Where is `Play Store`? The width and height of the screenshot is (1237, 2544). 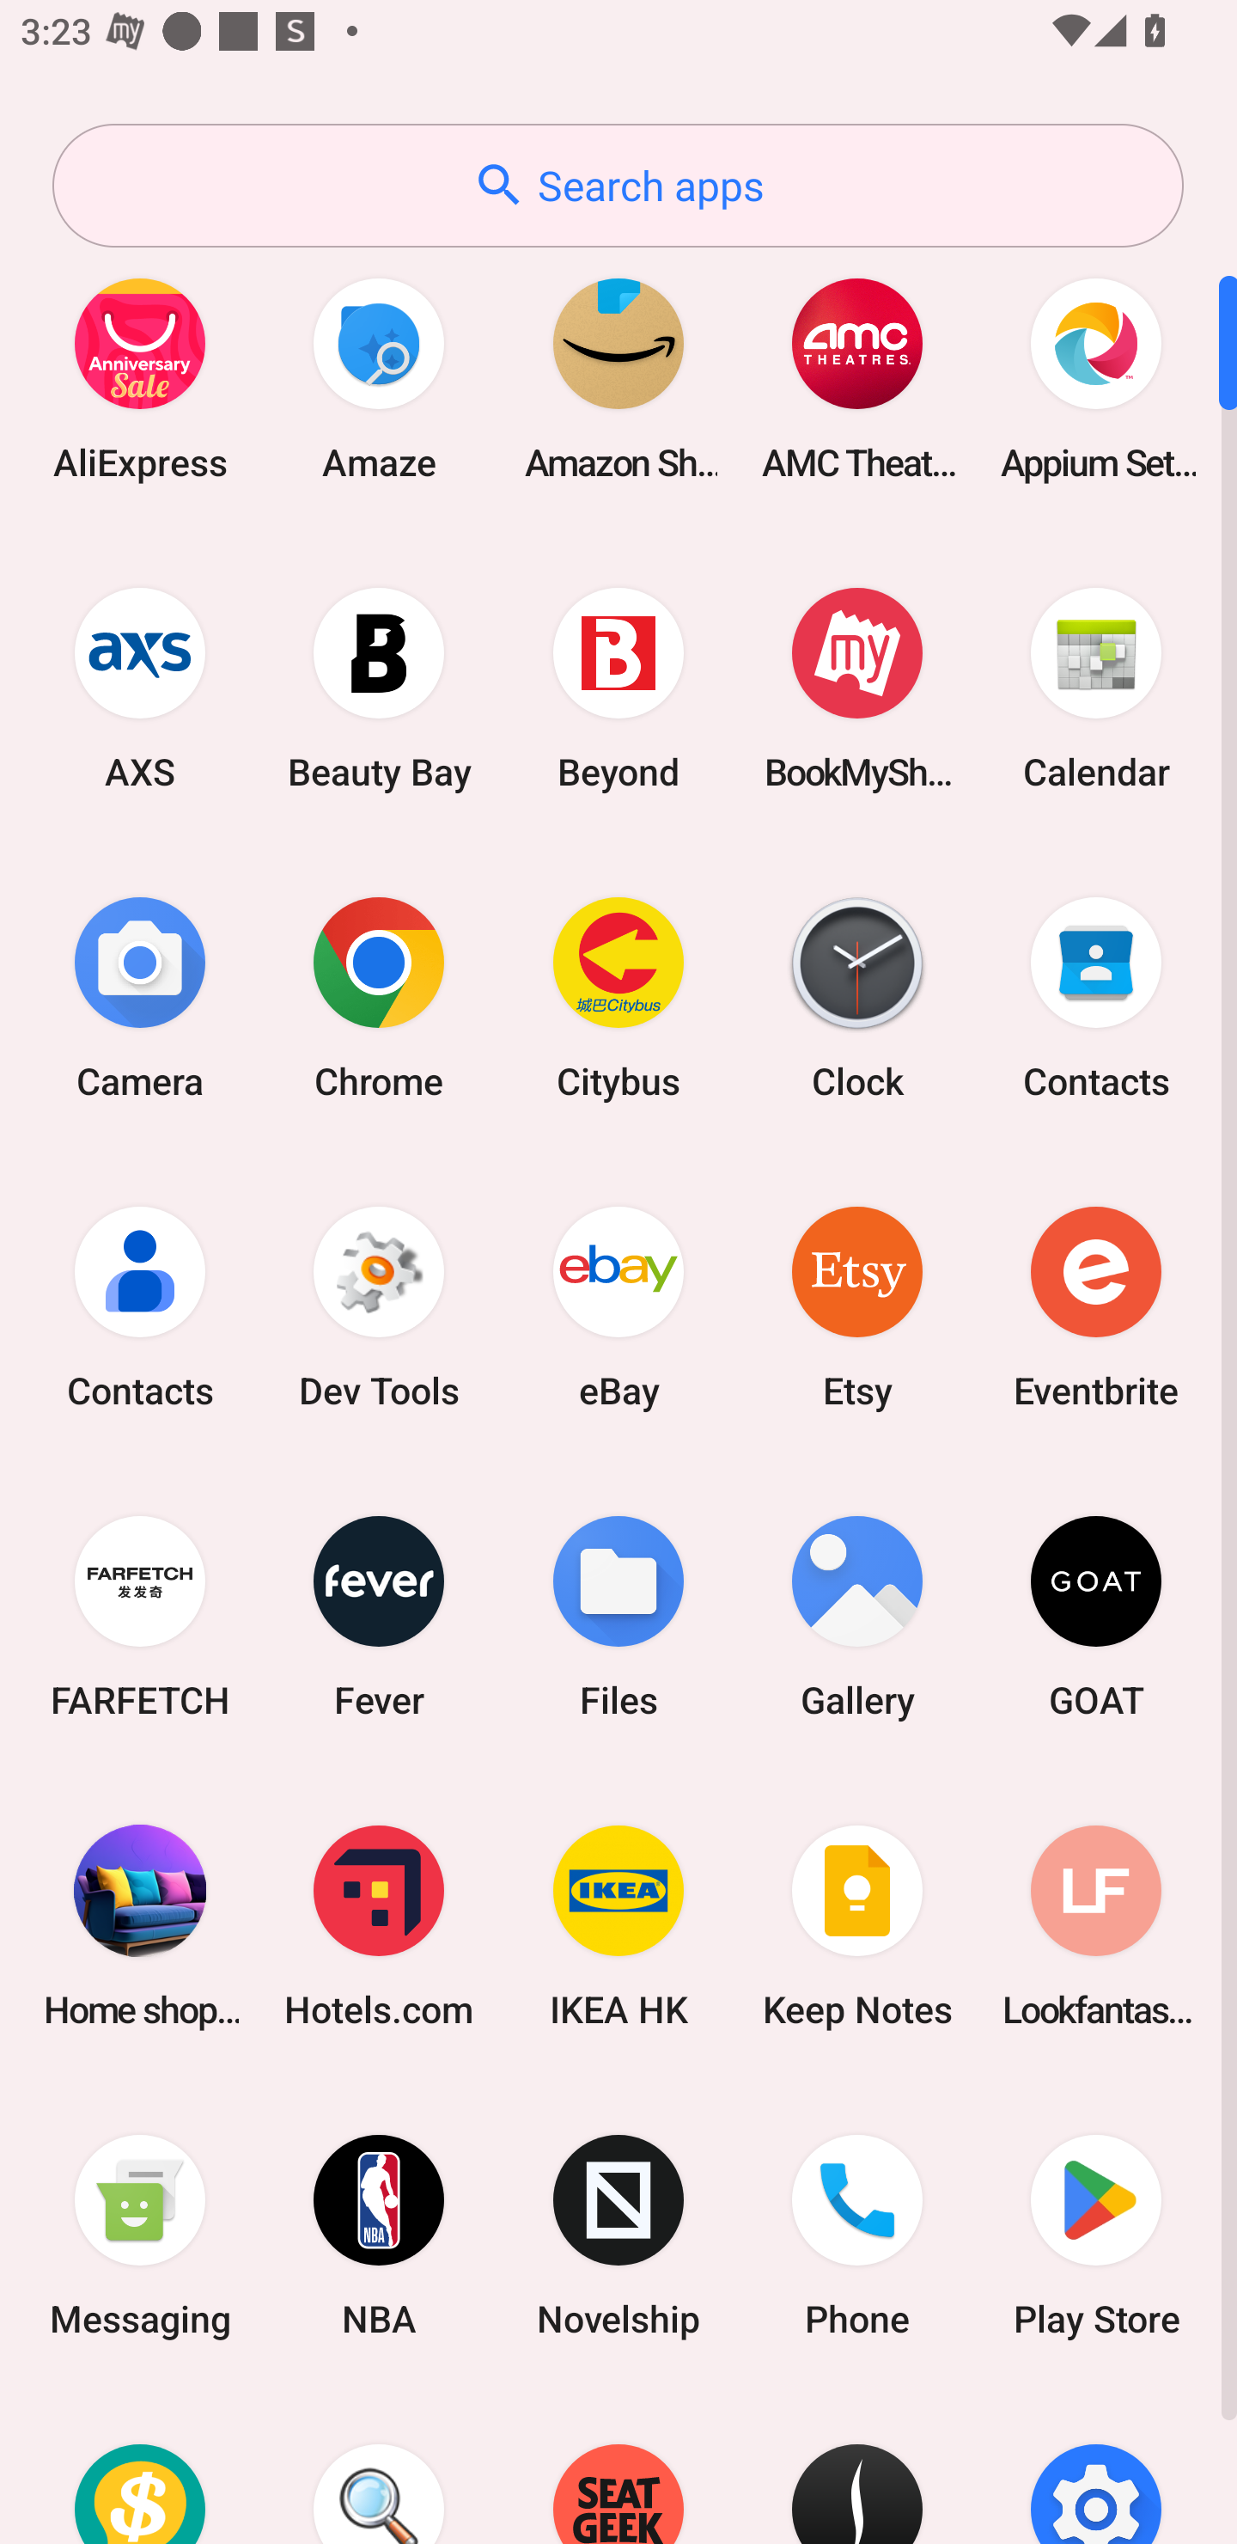
Play Store is located at coordinates (1096, 2236).